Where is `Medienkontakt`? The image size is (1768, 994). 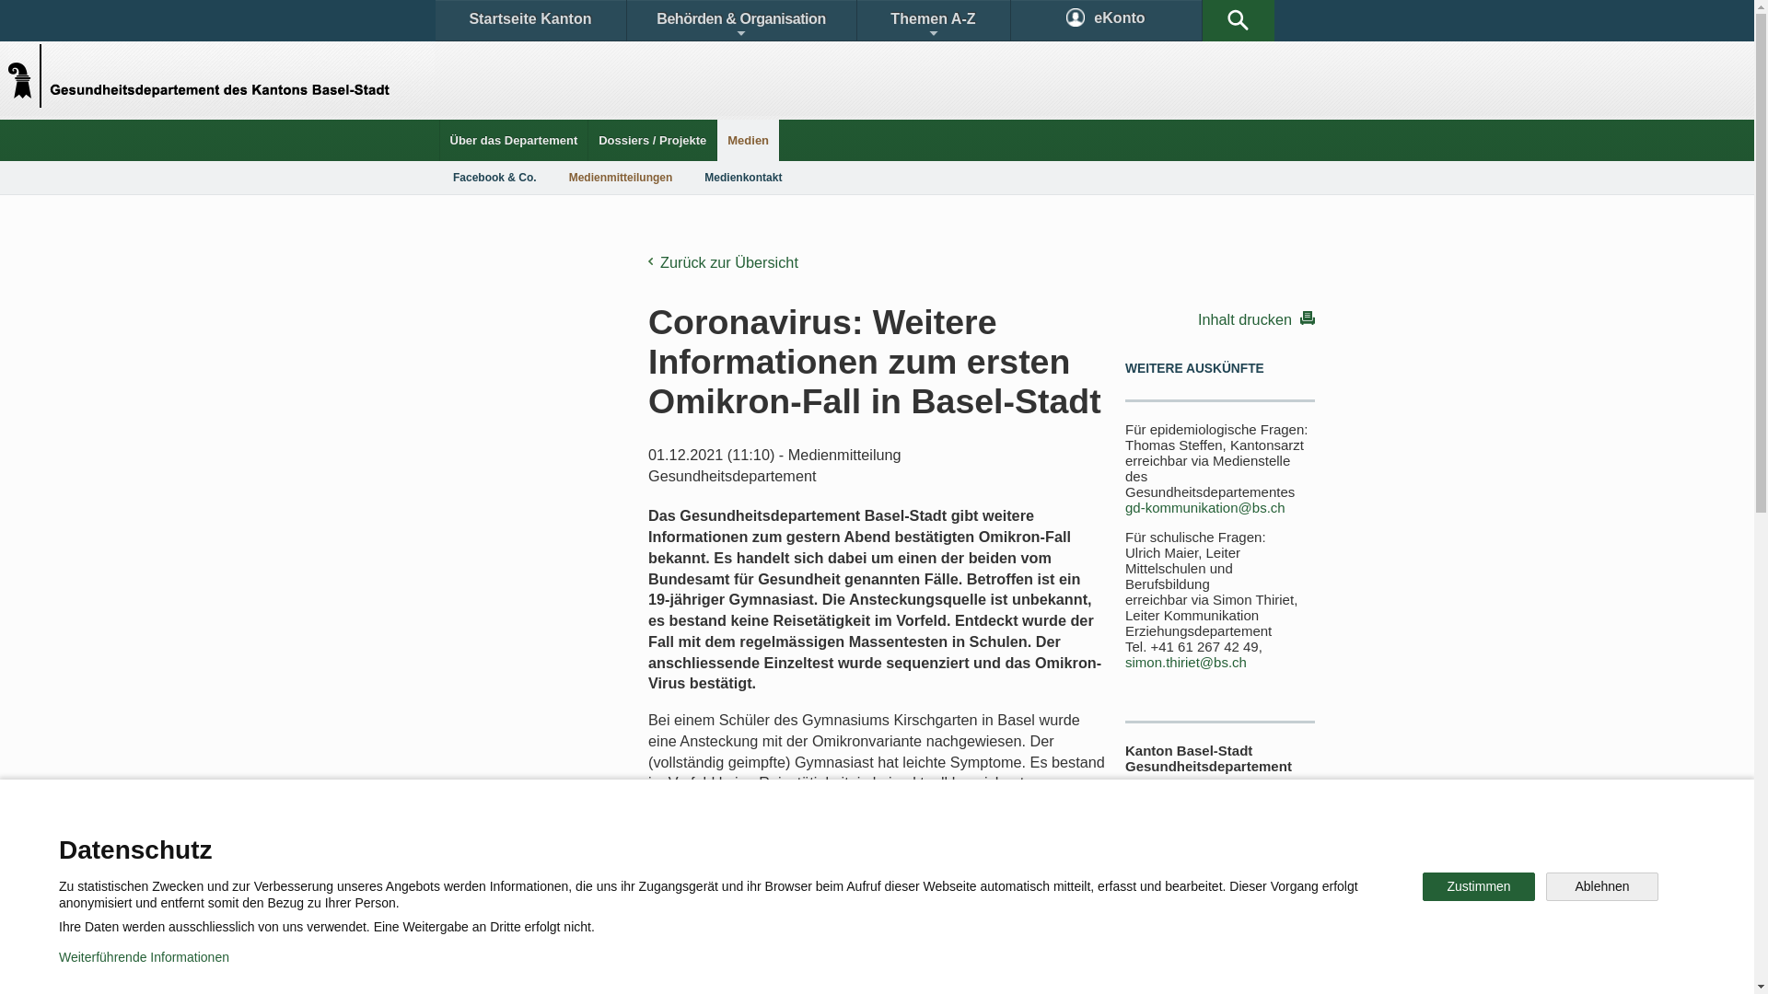
Medienkontakt is located at coordinates (743, 178).